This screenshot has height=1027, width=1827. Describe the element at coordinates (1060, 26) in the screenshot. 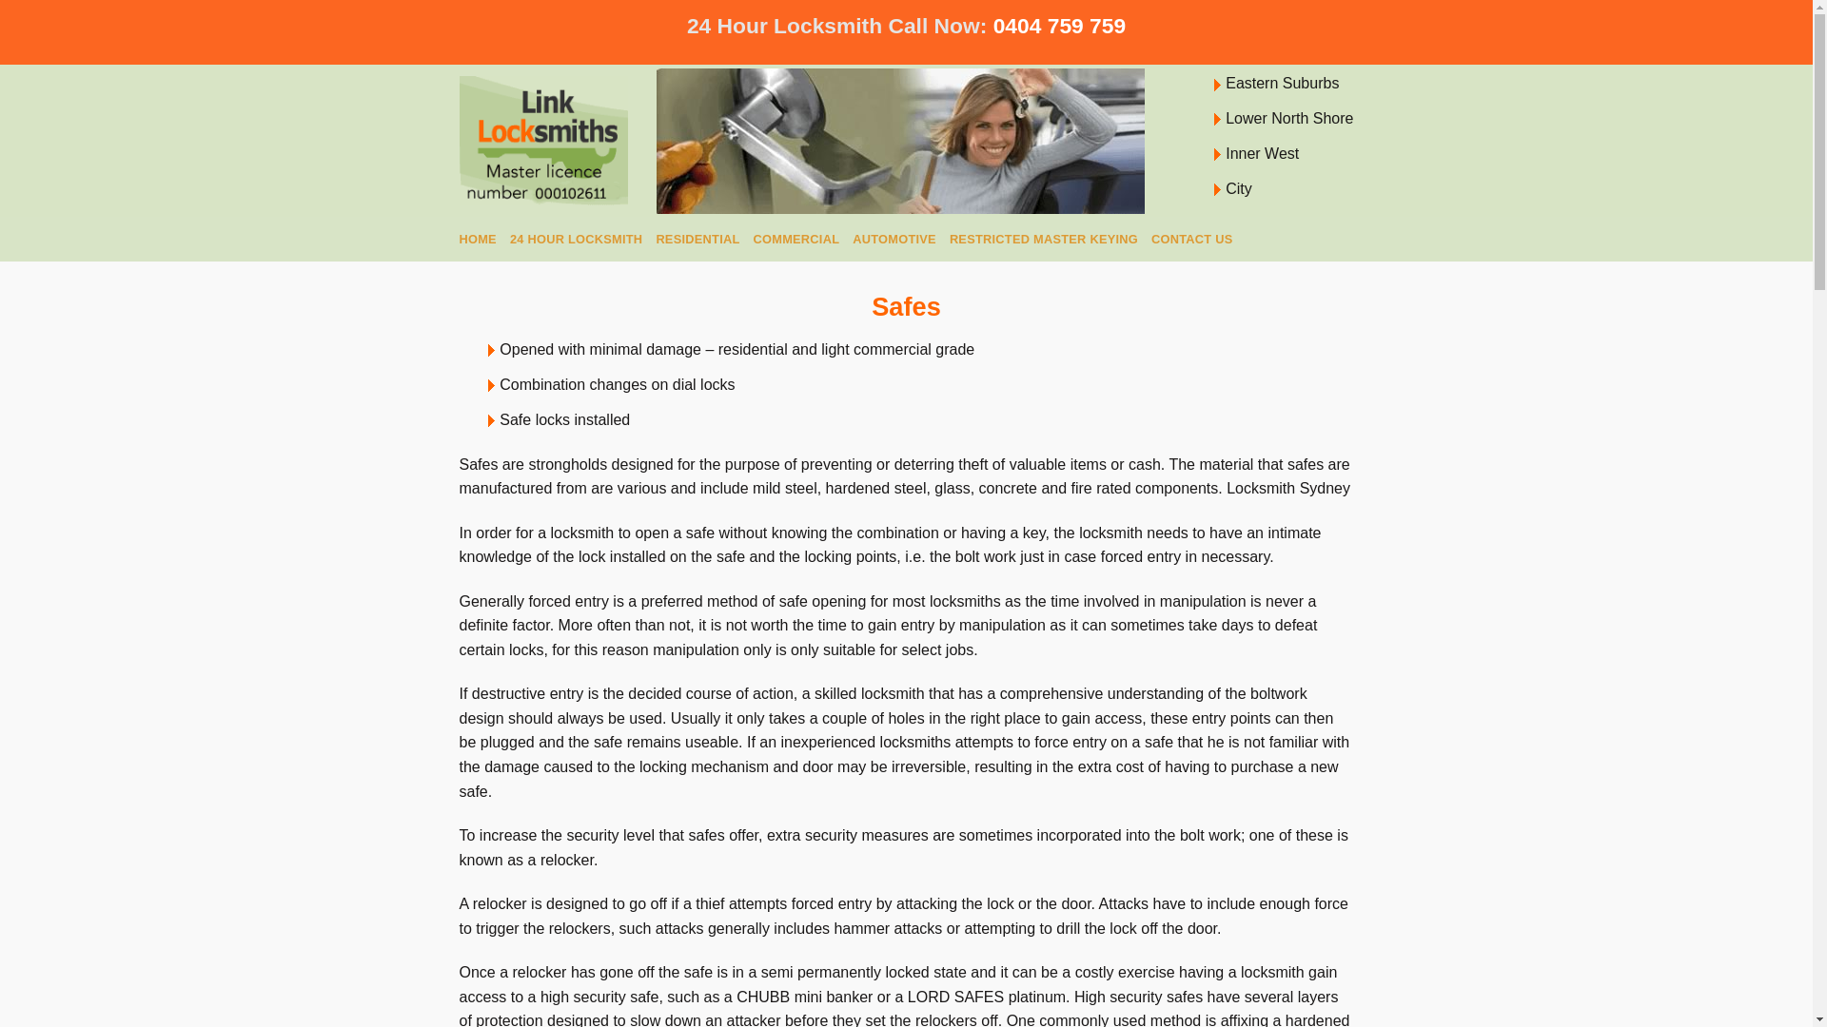

I see `0404 759 759` at that location.